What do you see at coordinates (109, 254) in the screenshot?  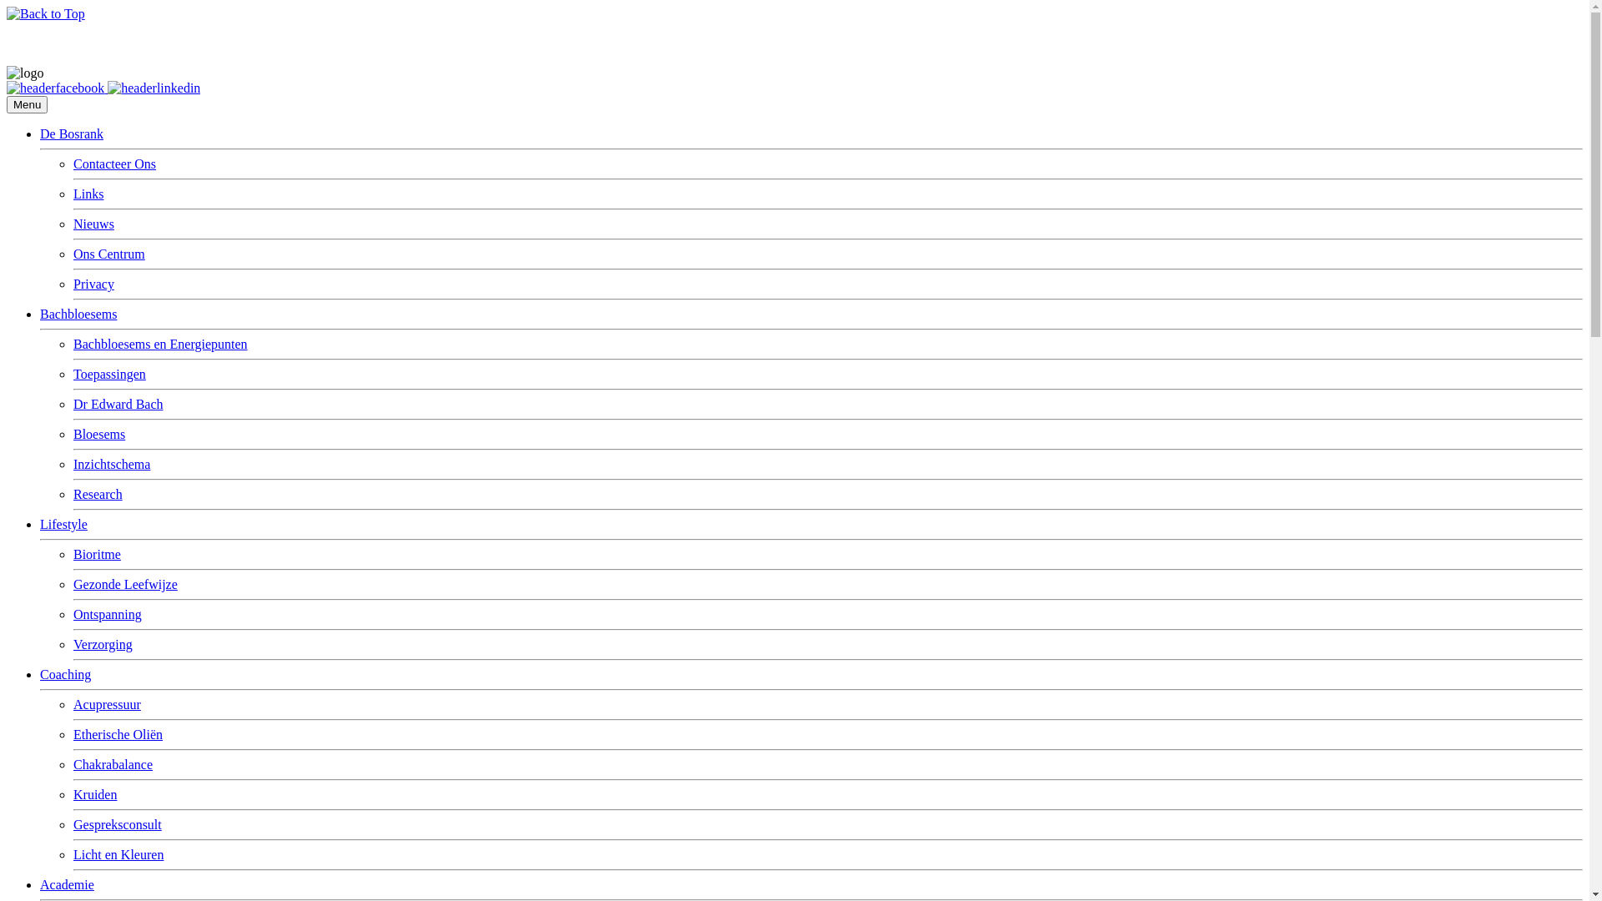 I see `Ons Centrum` at bounding box center [109, 254].